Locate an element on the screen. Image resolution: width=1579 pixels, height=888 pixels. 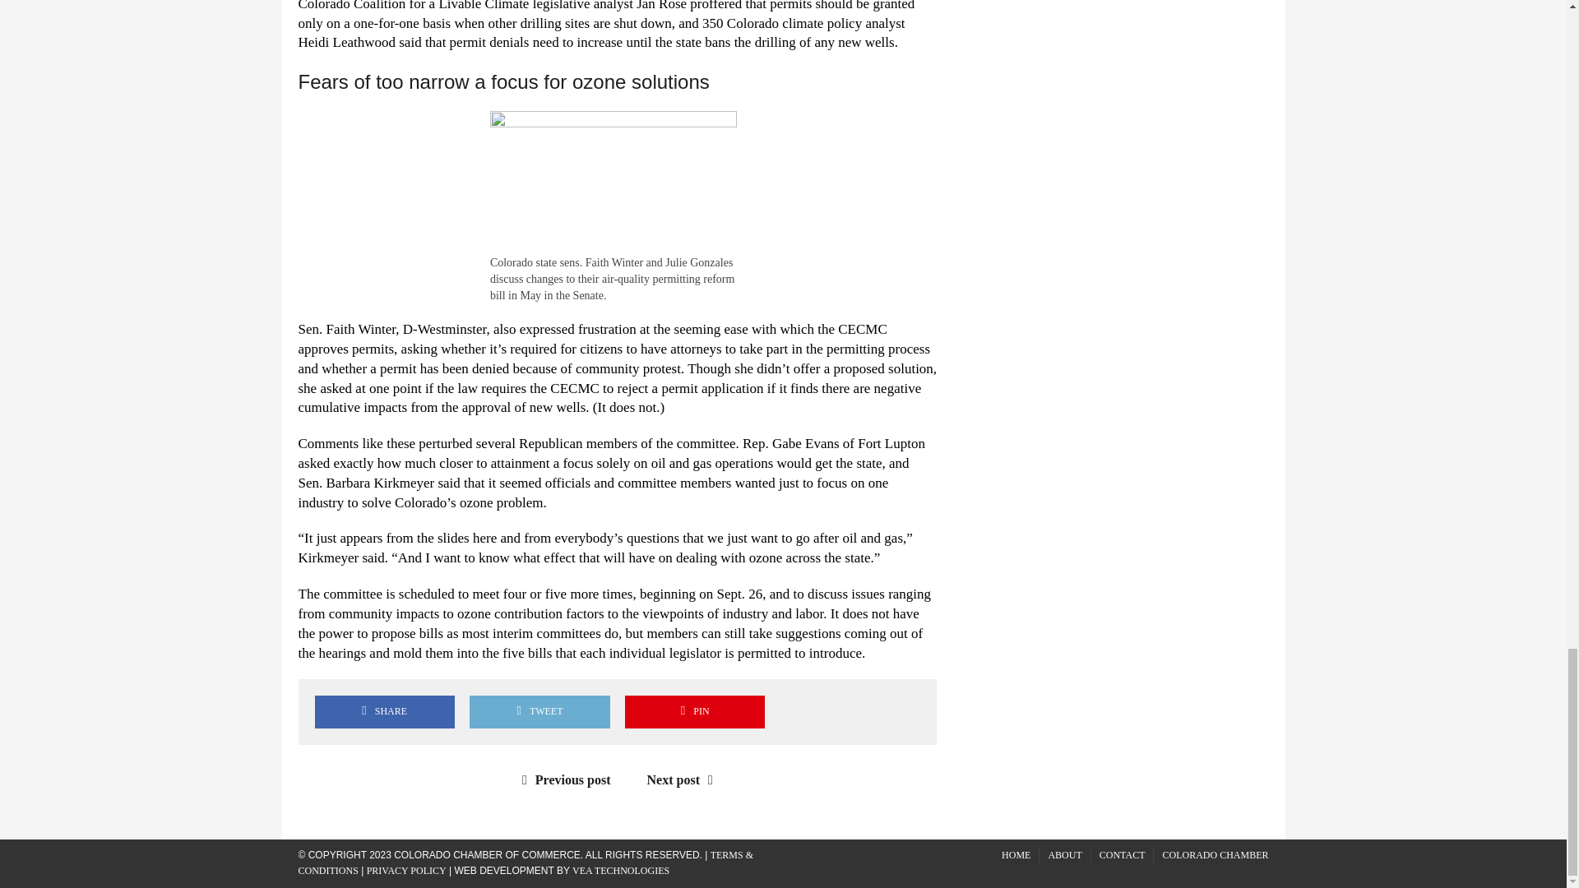
Pin This Post is located at coordinates (694, 710).